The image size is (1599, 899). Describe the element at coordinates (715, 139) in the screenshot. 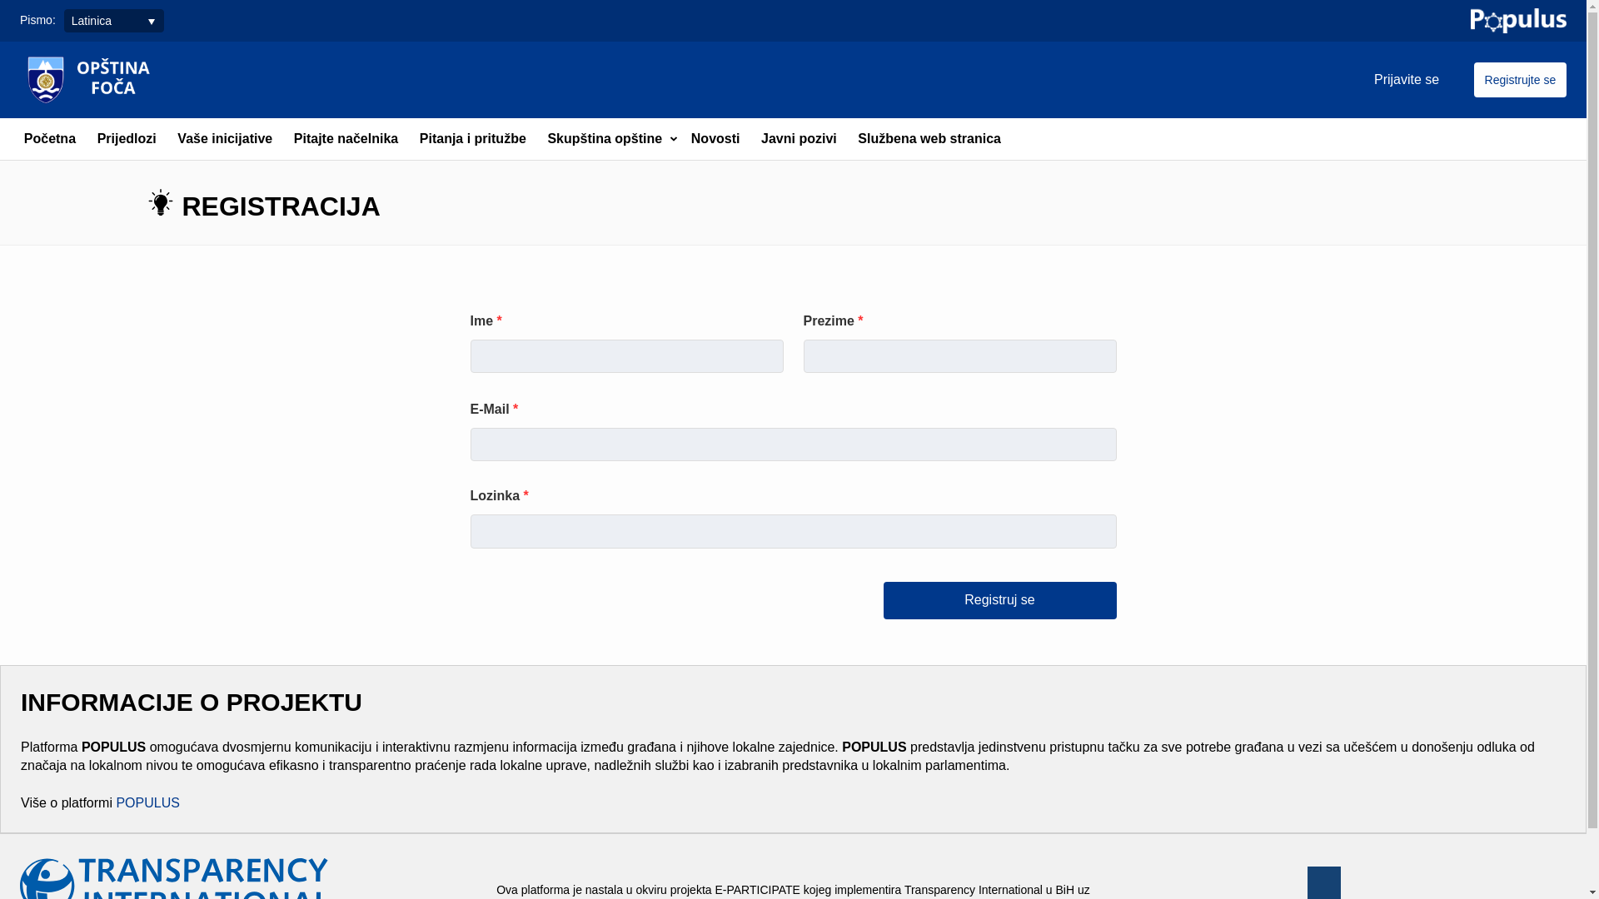

I see `Novosti` at that location.